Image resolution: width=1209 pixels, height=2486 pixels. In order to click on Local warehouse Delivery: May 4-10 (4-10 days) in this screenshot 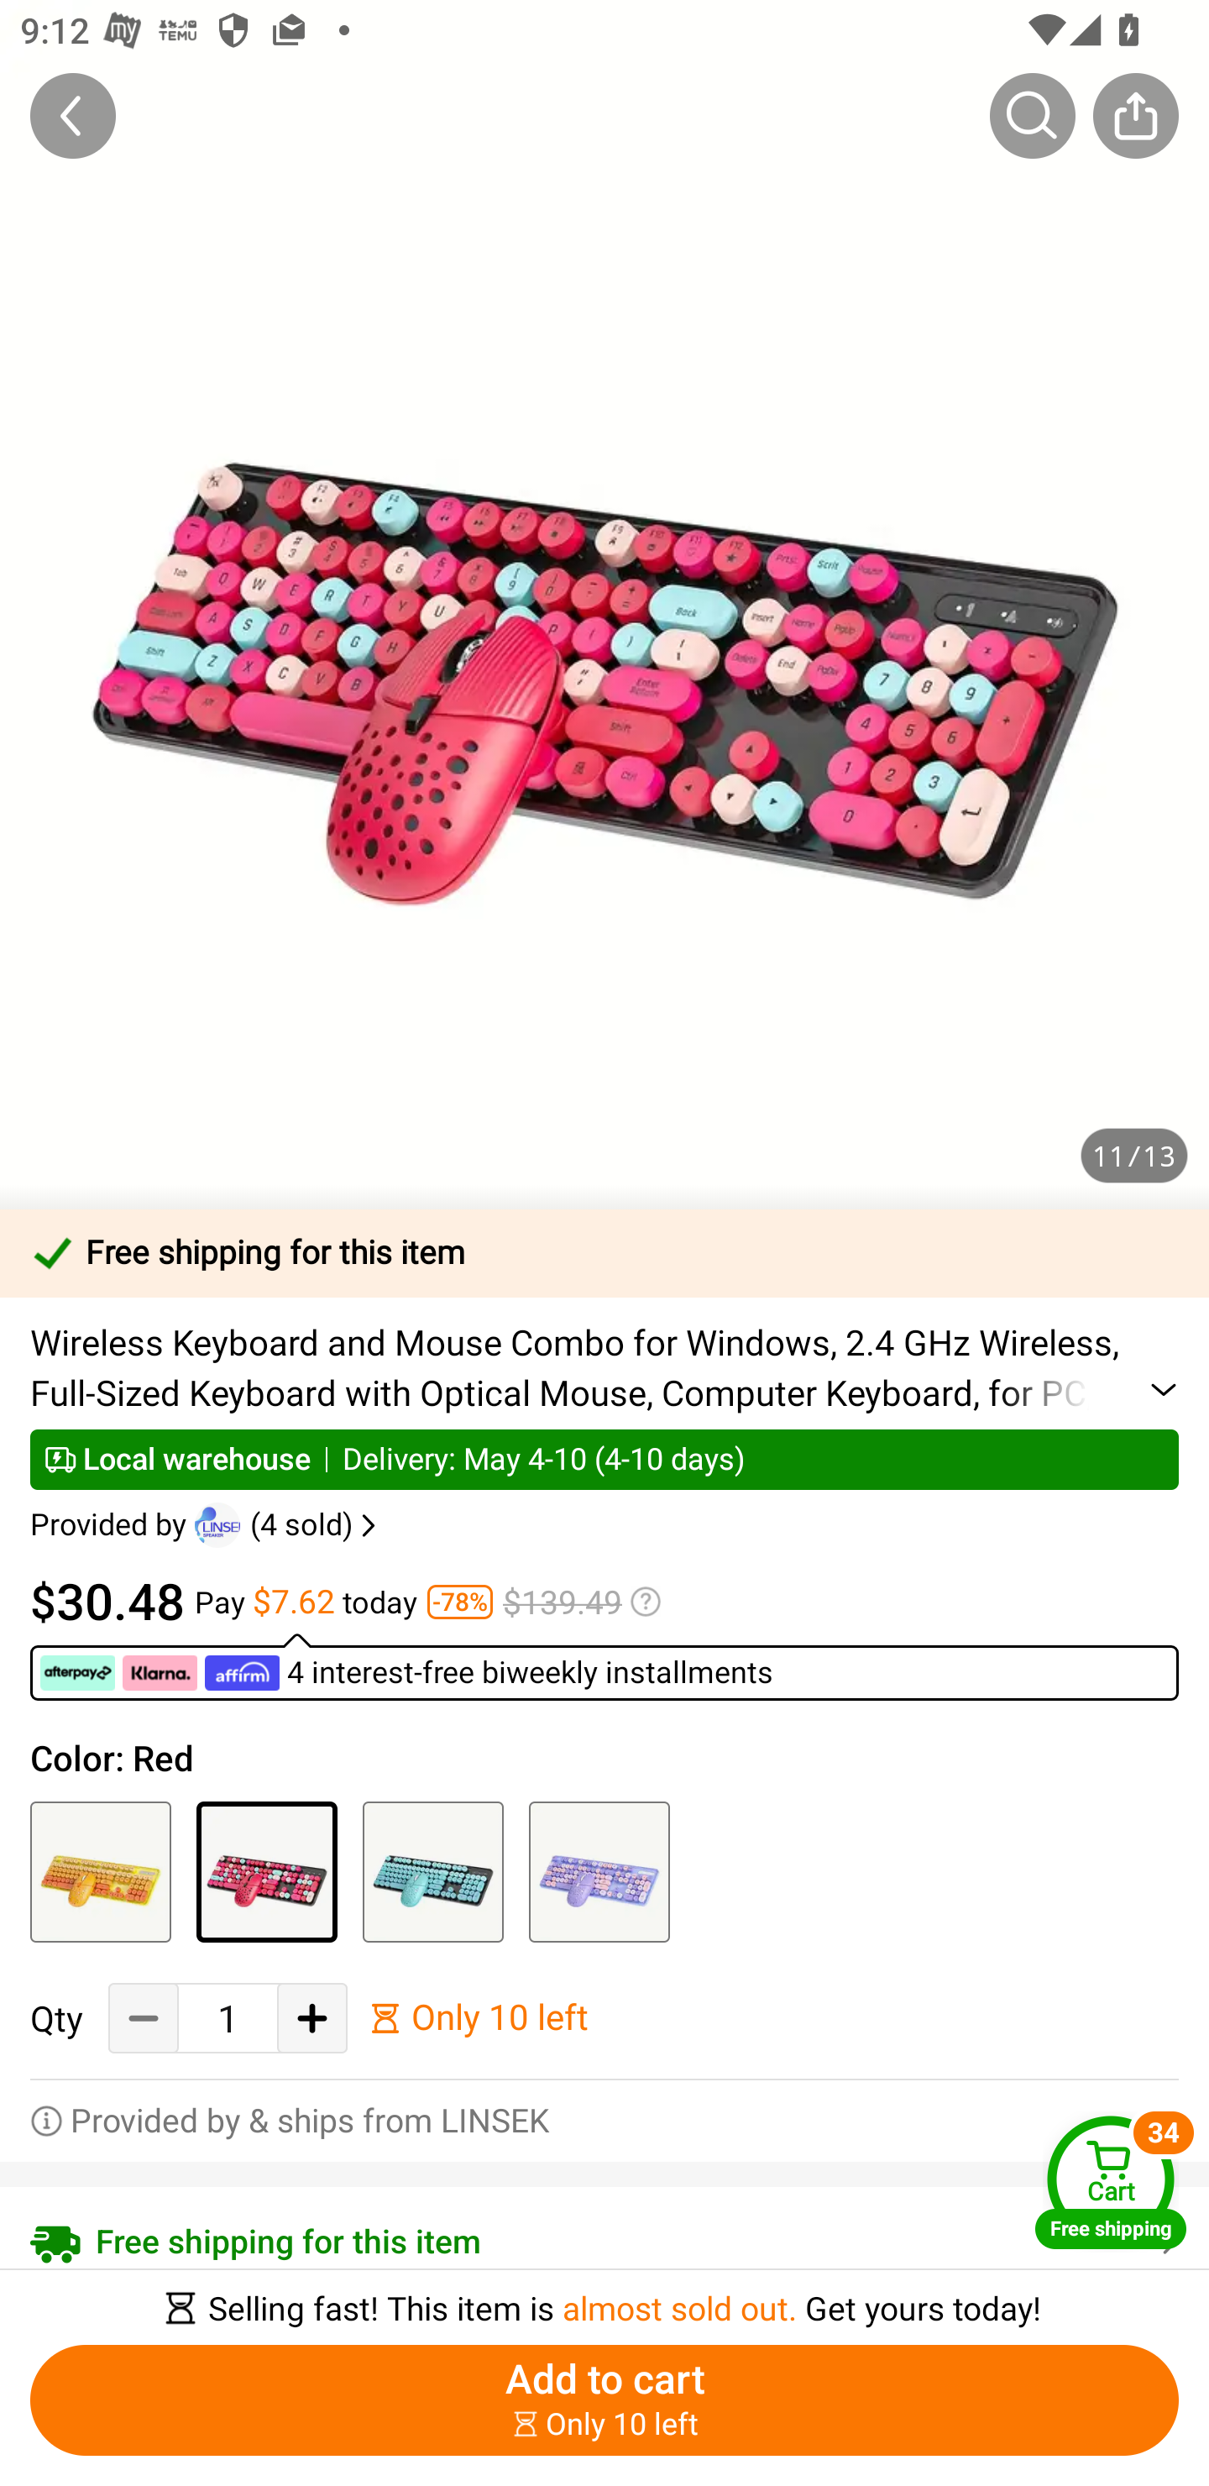, I will do `click(604, 1459)`.